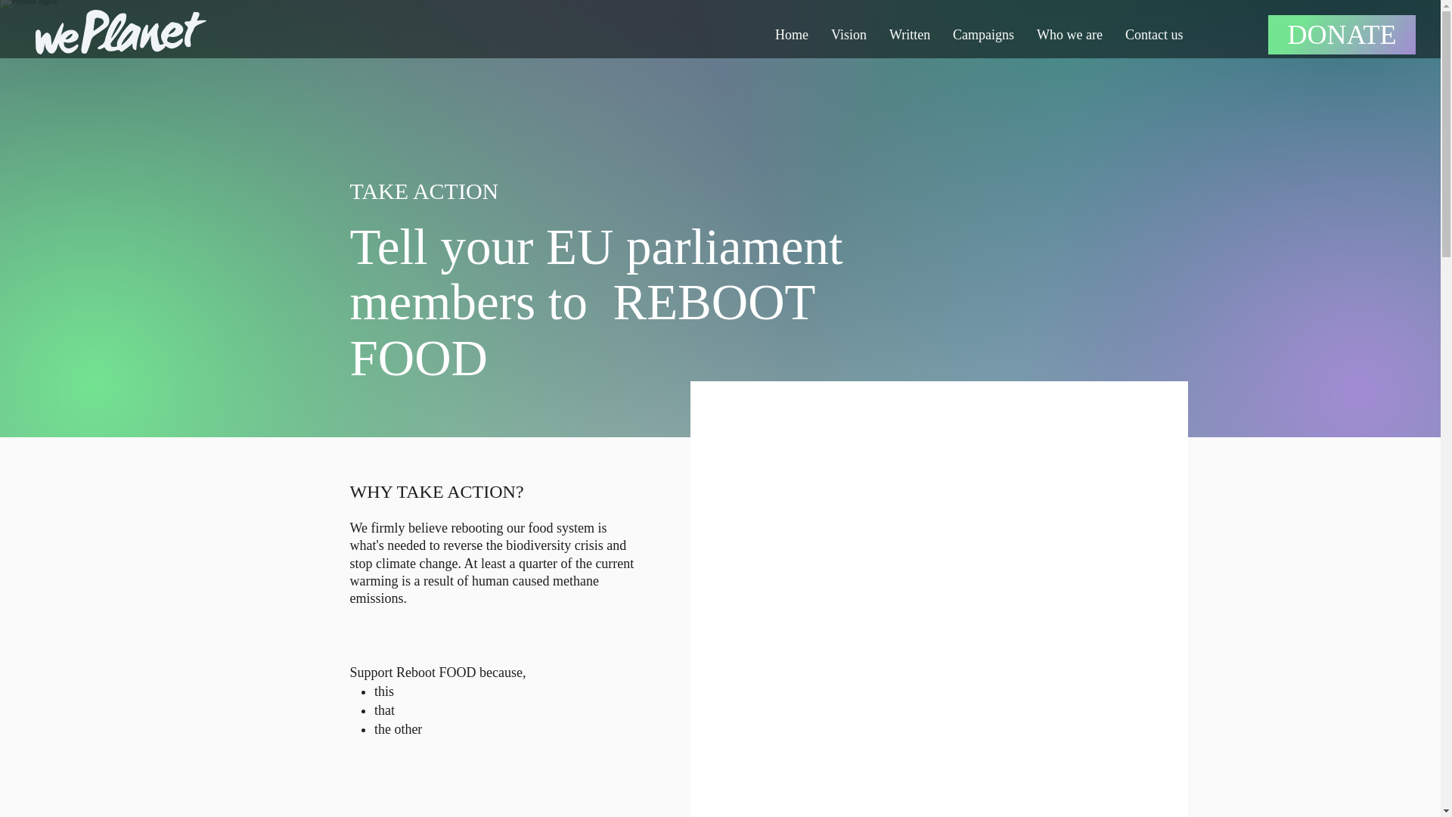 Image resolution: width=1452 pixels, height=817 pixels. I want to click on Contact us, so click(1154, 35).